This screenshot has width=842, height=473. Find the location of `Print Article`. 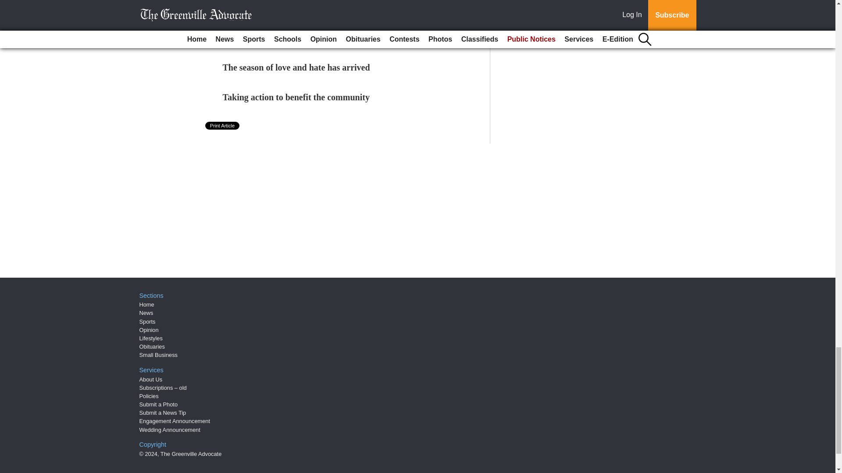

Print Article is located at coordinates (223, 125).